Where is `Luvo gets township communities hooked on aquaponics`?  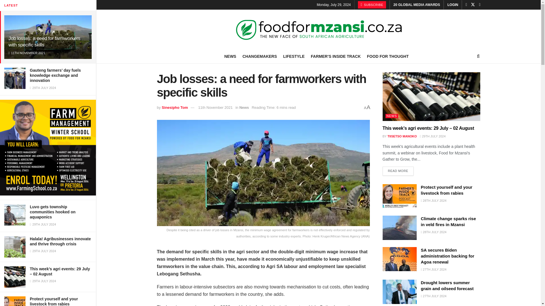 Luvo gets township communities hooked on aquaponics is located at coordinates (53, 212).